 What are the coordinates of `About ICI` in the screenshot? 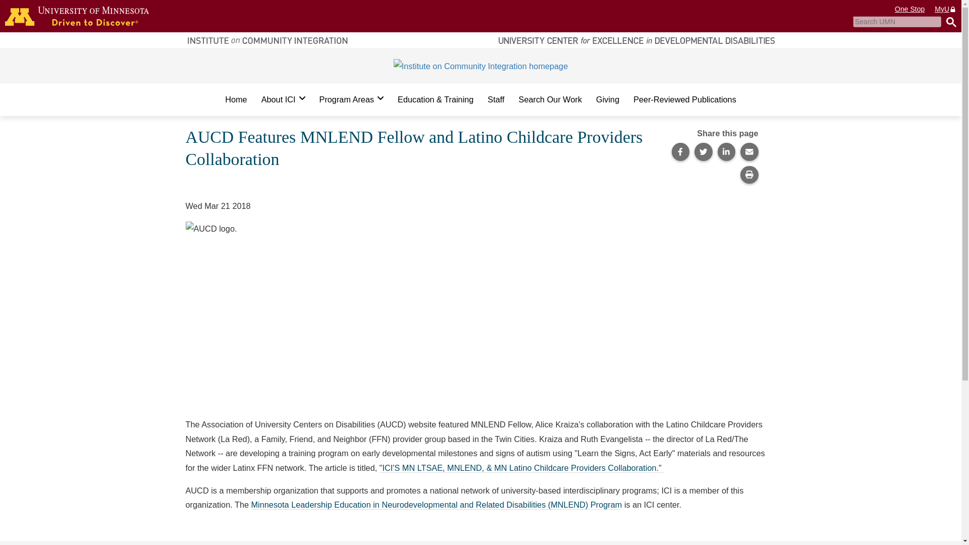 It's located at (283, 99).